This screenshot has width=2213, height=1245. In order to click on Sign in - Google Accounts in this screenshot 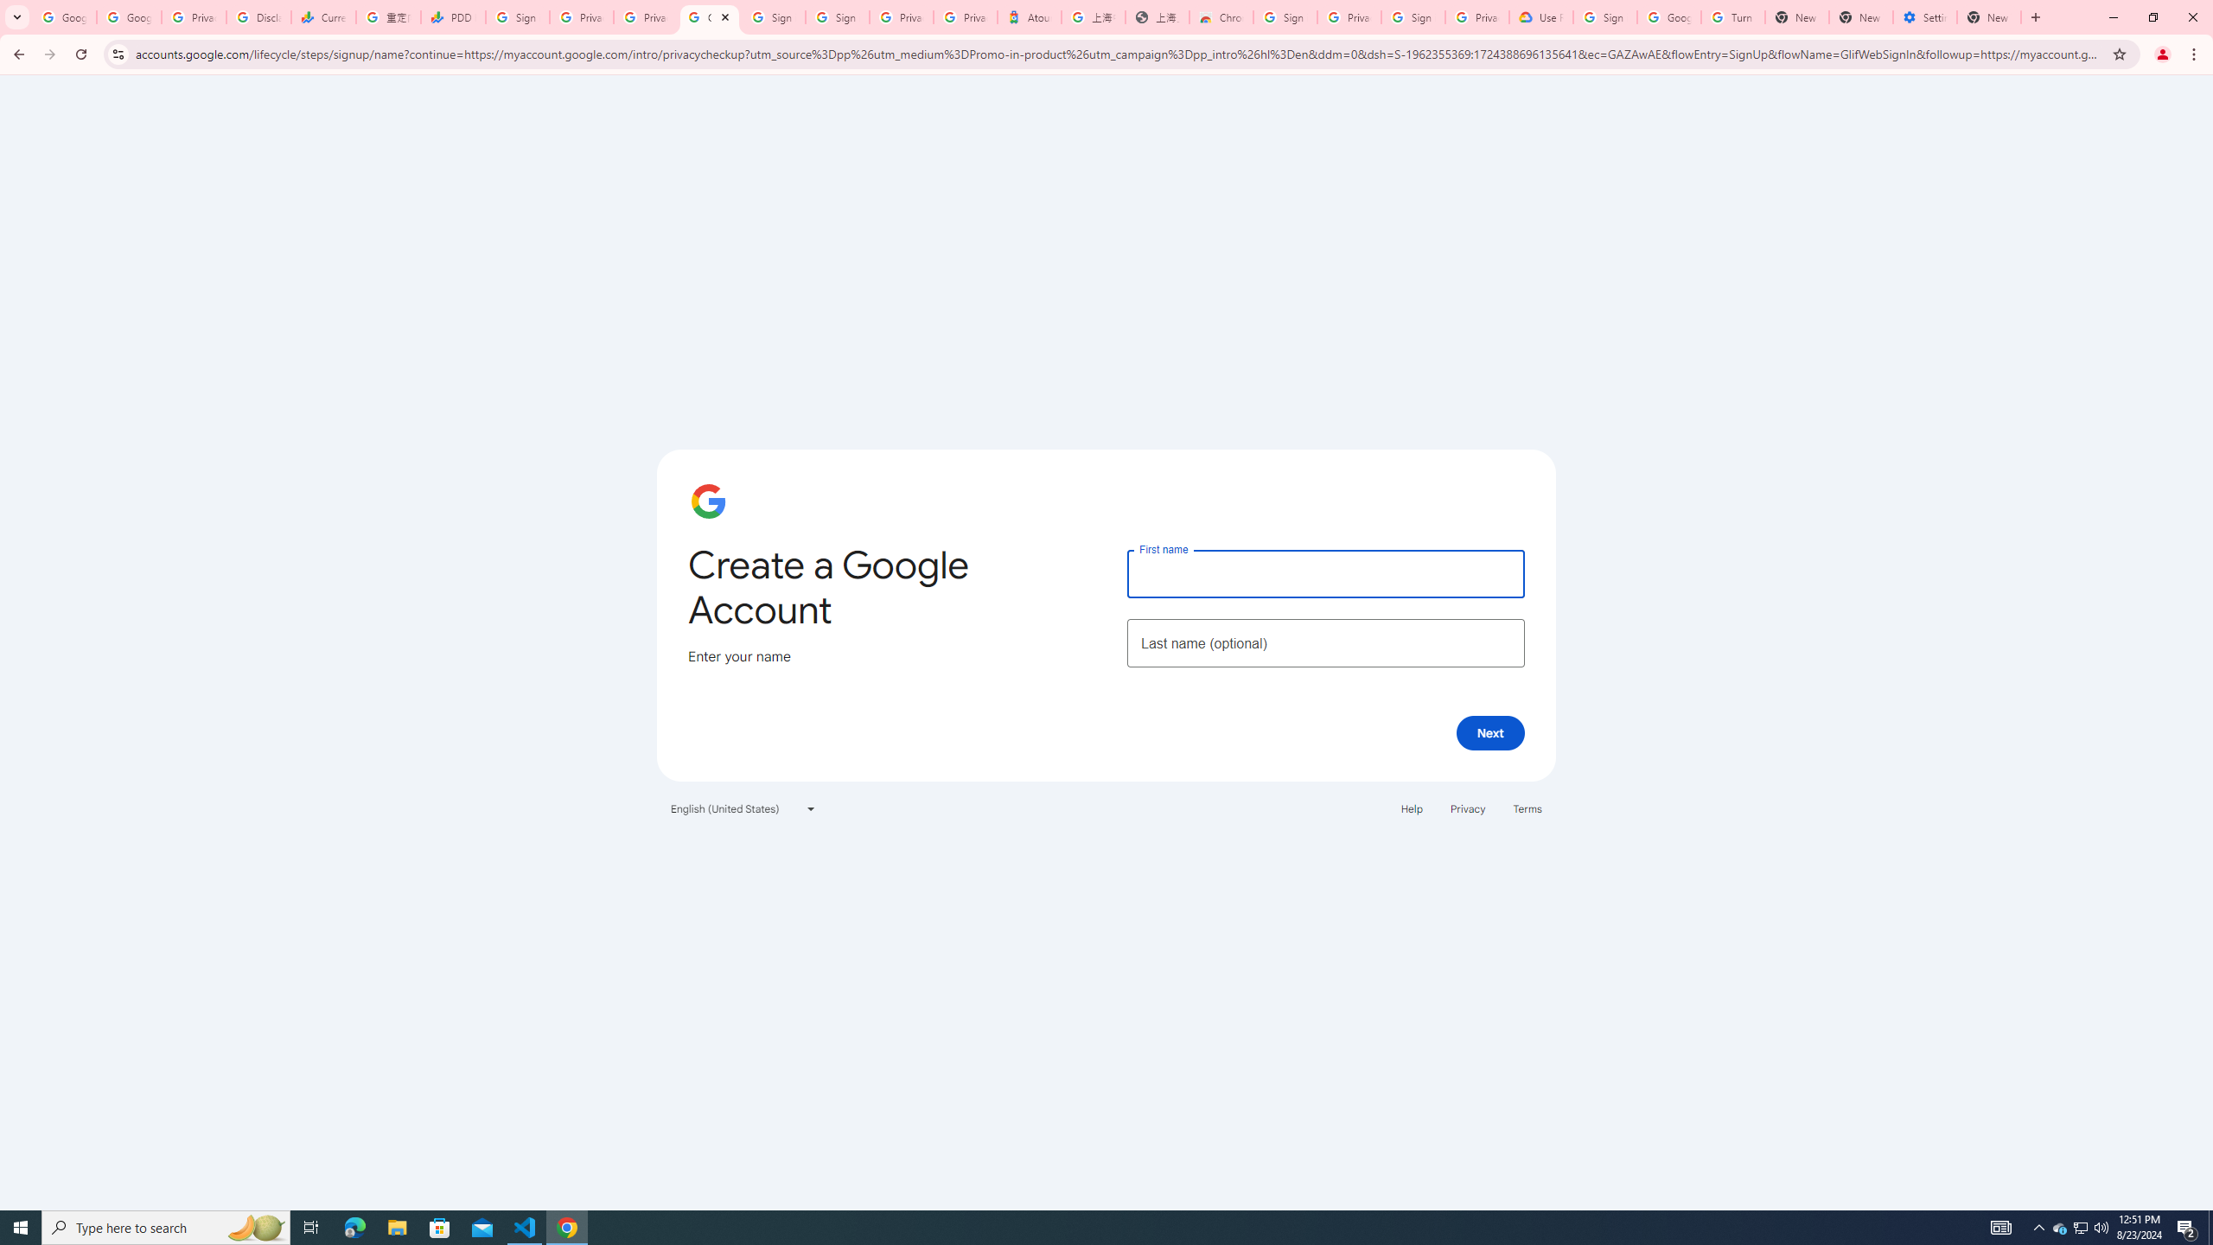, I will do `click(1604, 17)`.